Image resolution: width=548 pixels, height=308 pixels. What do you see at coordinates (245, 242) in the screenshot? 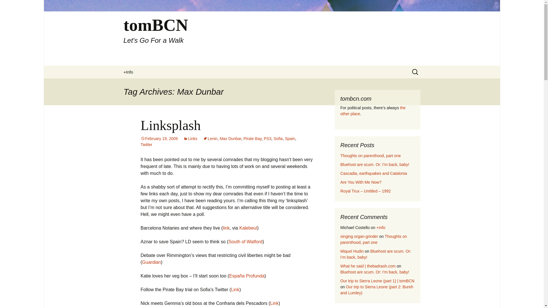
I see `Skip to content` at bounding box center [245, 242].